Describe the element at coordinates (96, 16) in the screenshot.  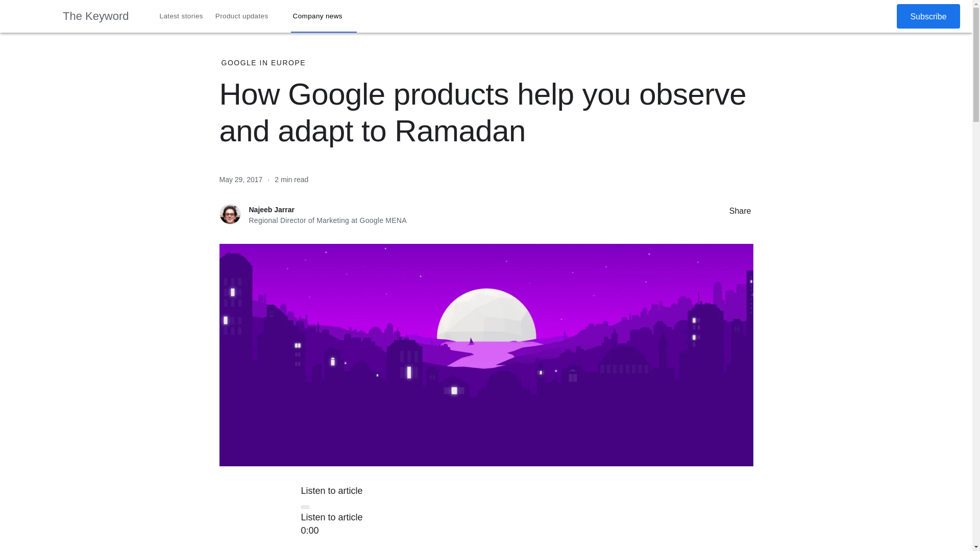
I see `The Keyword` at that location.